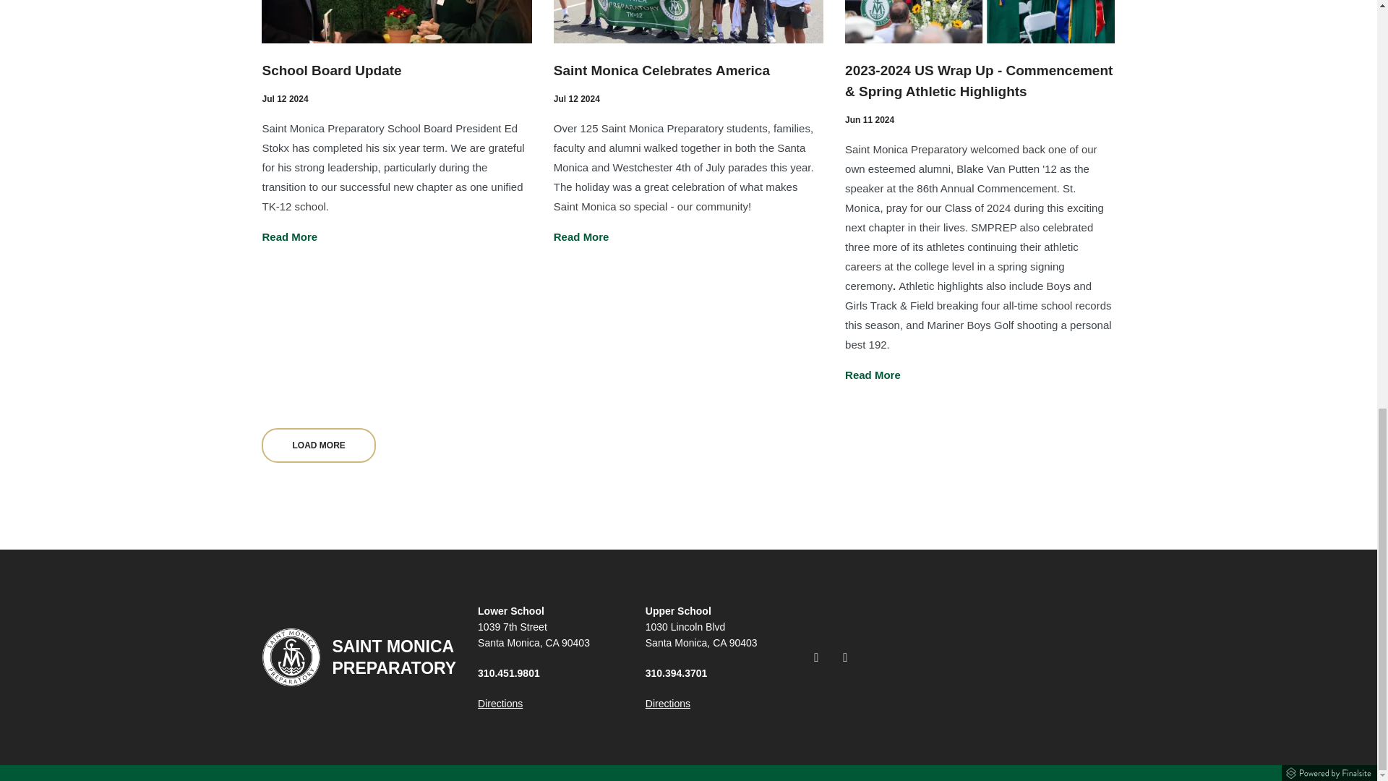 The image size is (1388, 781). I want to click on Mariners in the 4th of July parade, so click(688, 22).